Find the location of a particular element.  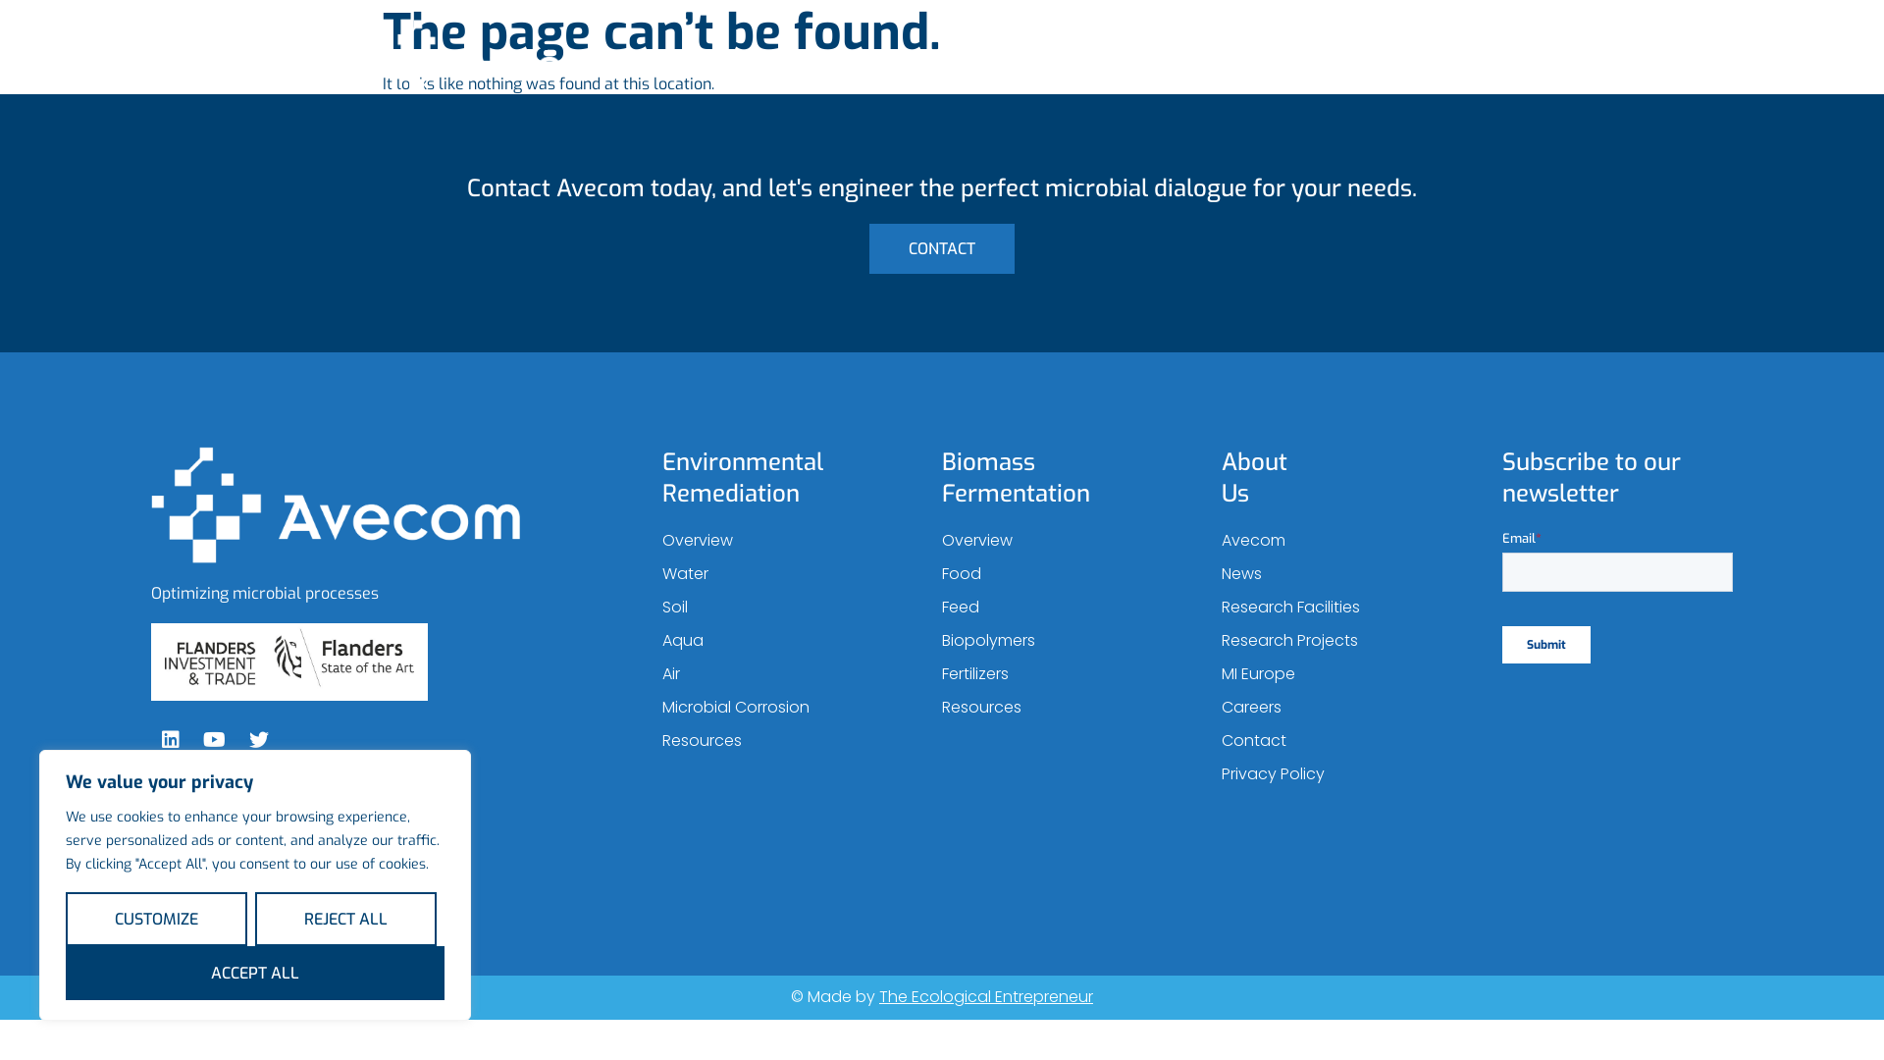

Contact is located at coordinates (1474, 73).